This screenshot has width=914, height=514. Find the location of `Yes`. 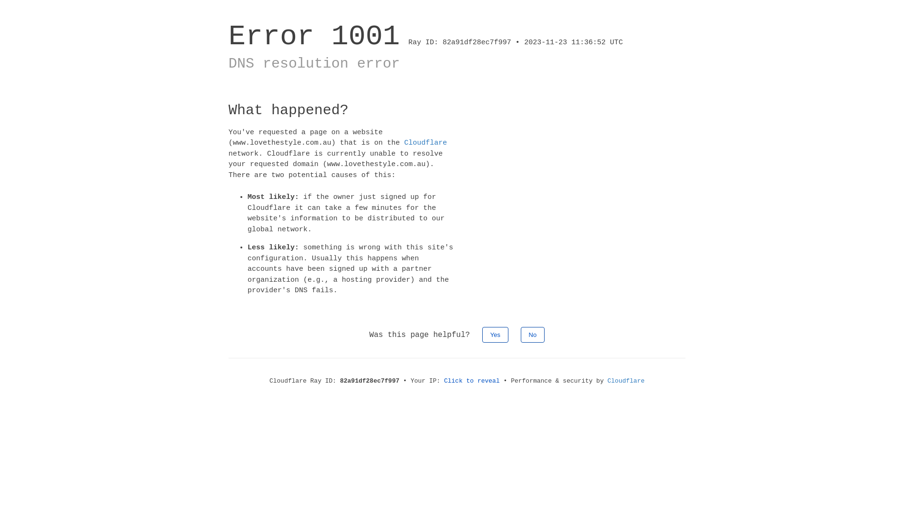

Yes is located at coordinates (495, 334).